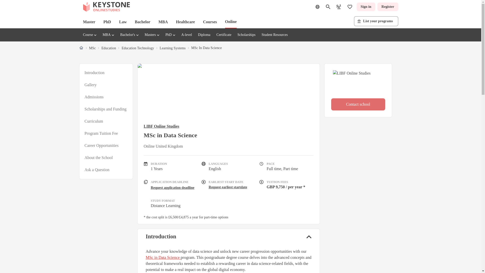 The height and width of the screenshot is (273, 485). What do you see at coordinates (92, 48) in the screenshot?
I see `MSc` at bounding box center [92, 48].